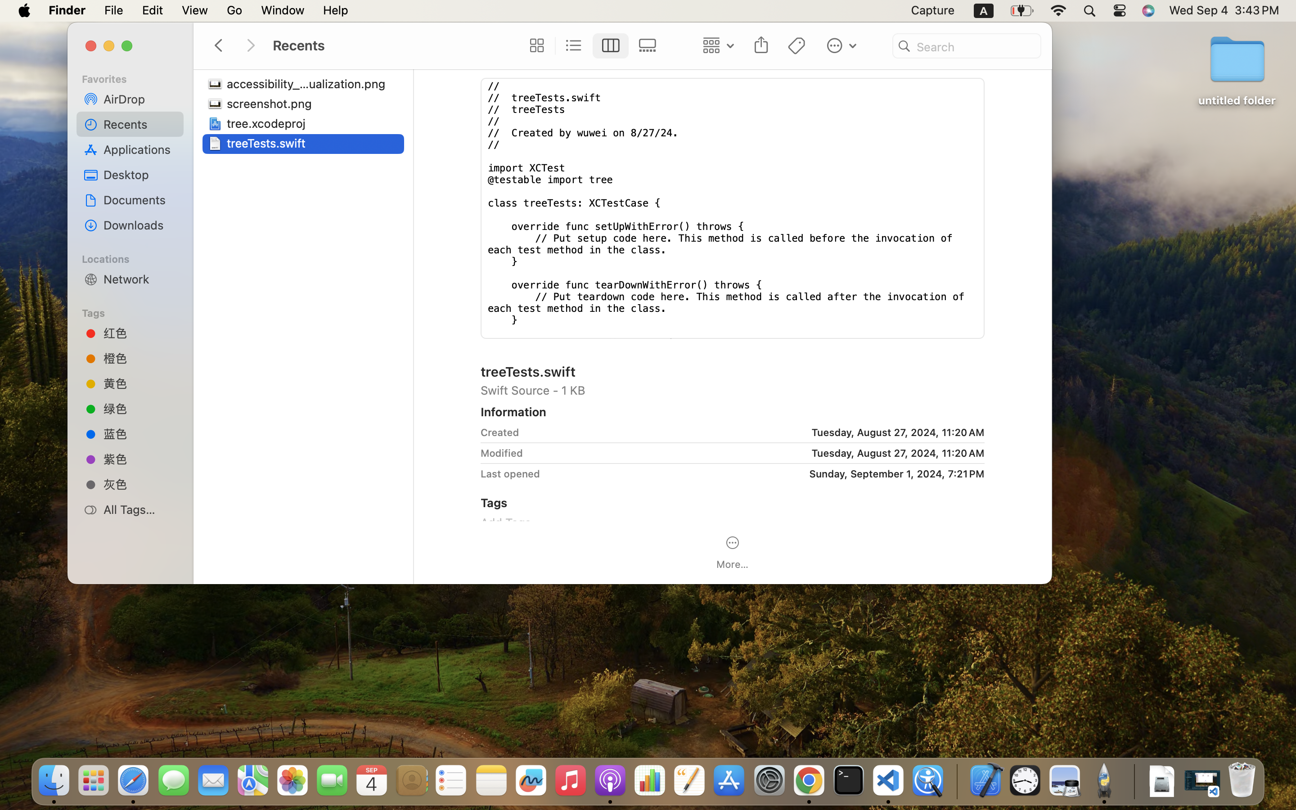  What do you see at coordinates (140, 459) in the screenshot?
I see `紫色` at bounding box center [140, 459].